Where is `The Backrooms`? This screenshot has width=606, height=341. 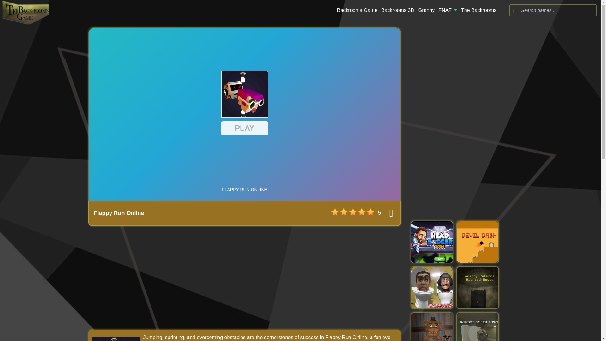
The Backrooms is located at coordinates (478, 10).